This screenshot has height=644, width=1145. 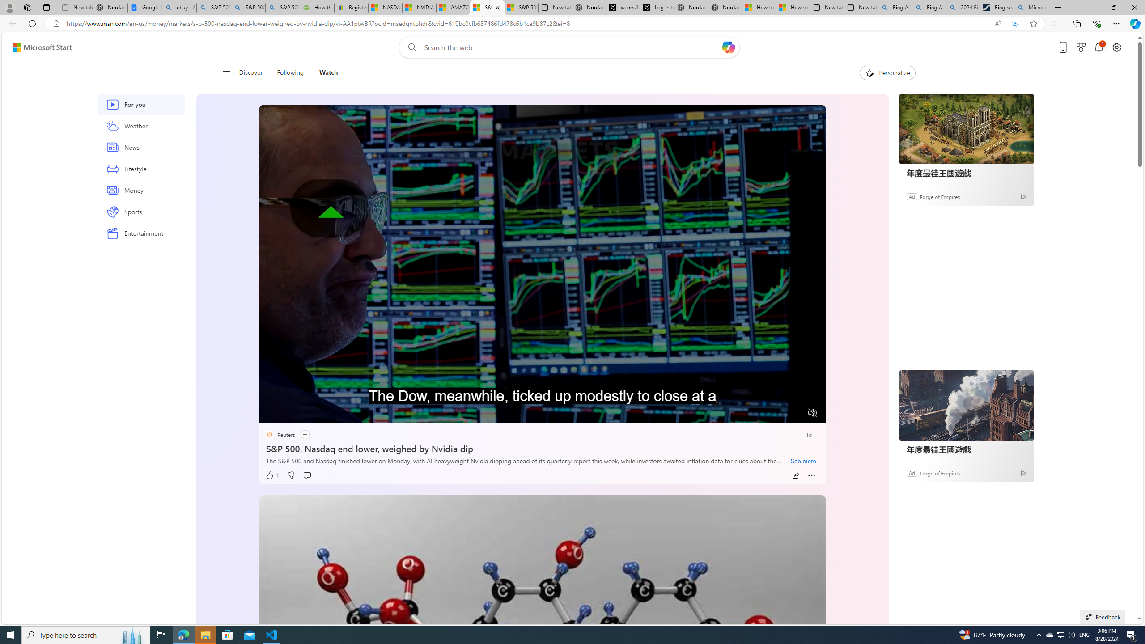 What do you see at coordinates (291, 475) in the screenshot?
I see `Dislike` at bounding box center [291, 475].